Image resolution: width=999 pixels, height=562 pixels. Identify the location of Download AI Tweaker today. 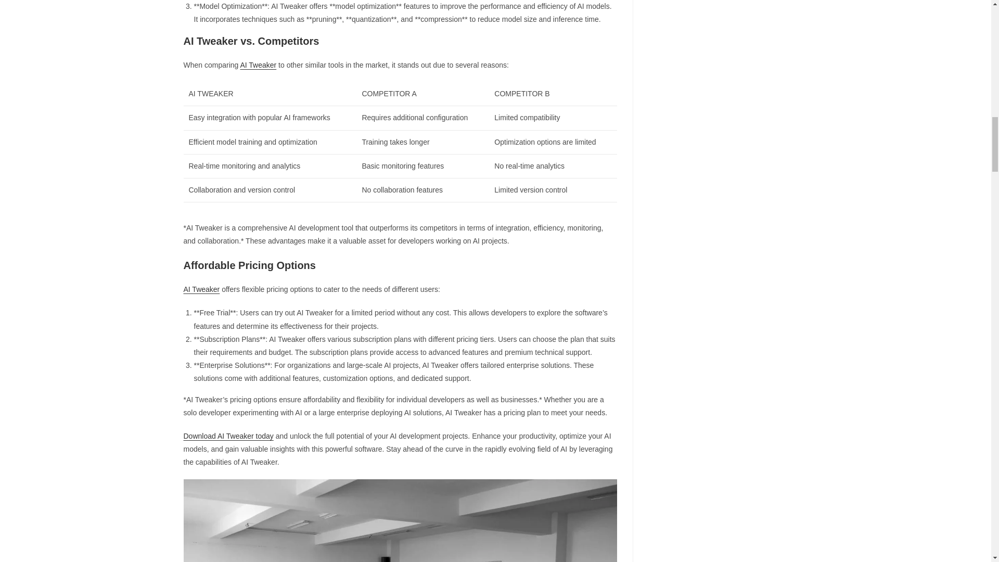
(228, 436).